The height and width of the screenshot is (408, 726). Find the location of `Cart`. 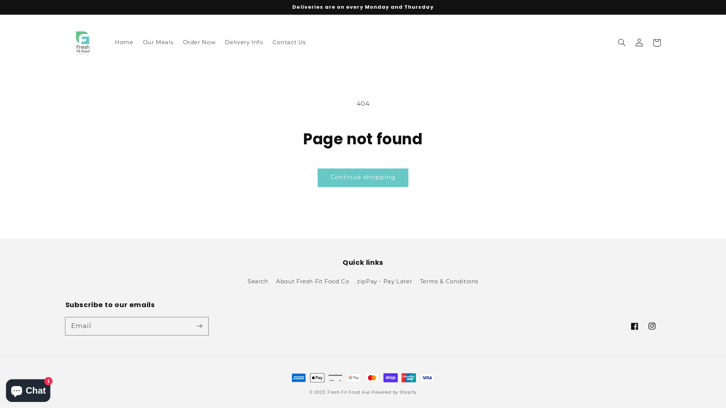

Cart is located at coordinates (657, 43).